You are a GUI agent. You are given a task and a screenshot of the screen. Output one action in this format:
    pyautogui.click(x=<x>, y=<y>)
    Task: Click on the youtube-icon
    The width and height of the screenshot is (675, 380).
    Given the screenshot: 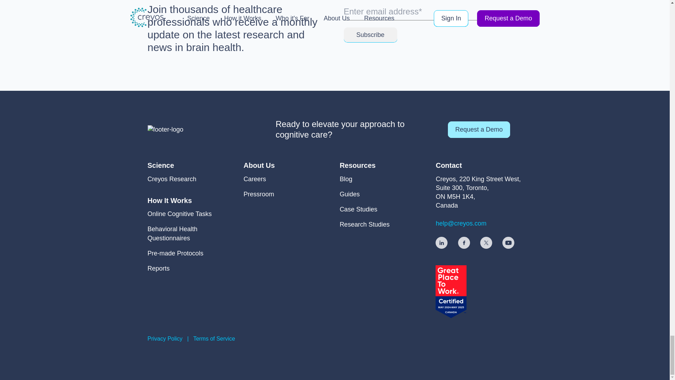 What is the action you would take?
    pyautogui.click(x=508, y=243)
    